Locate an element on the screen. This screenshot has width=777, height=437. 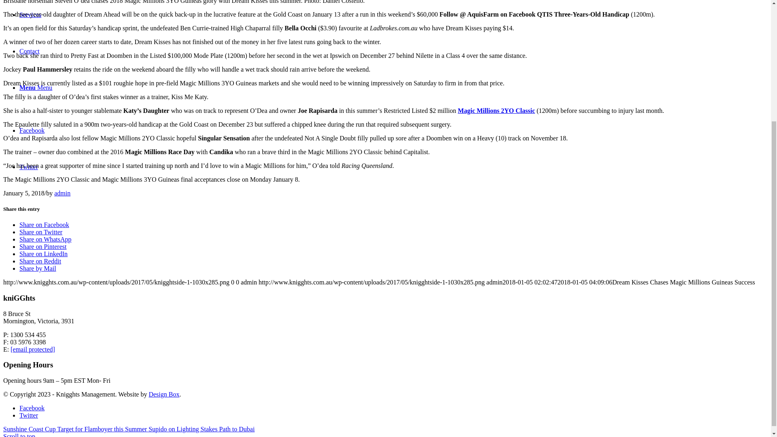
Facebook is located at coordinates (32, 130).